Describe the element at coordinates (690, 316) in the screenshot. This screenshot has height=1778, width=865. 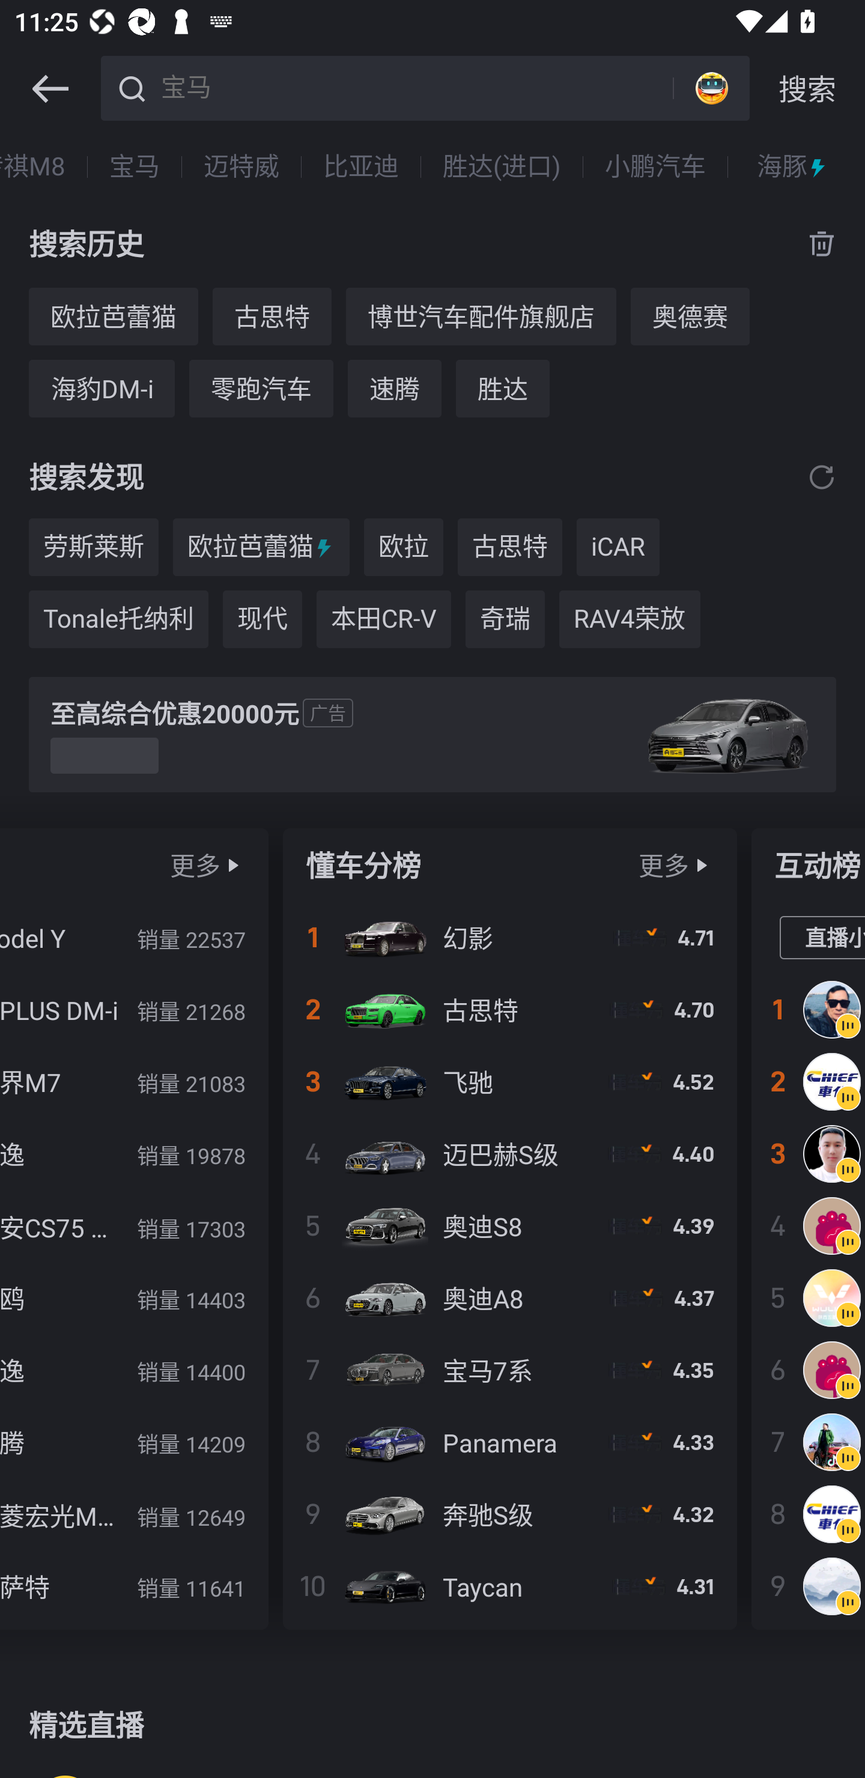
I see `奥德赛` at that location.